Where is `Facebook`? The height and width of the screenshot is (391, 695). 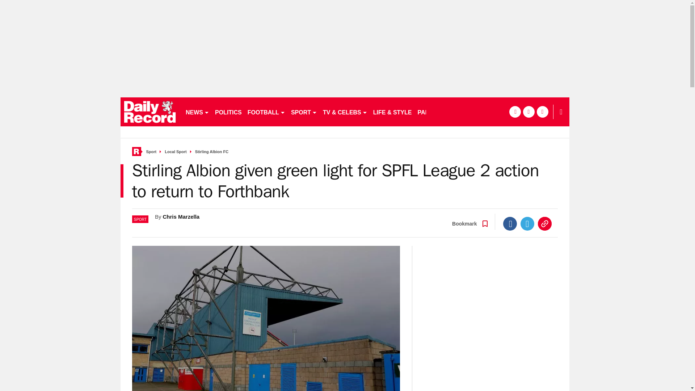
Facebook is located at coordinates (510, 224).